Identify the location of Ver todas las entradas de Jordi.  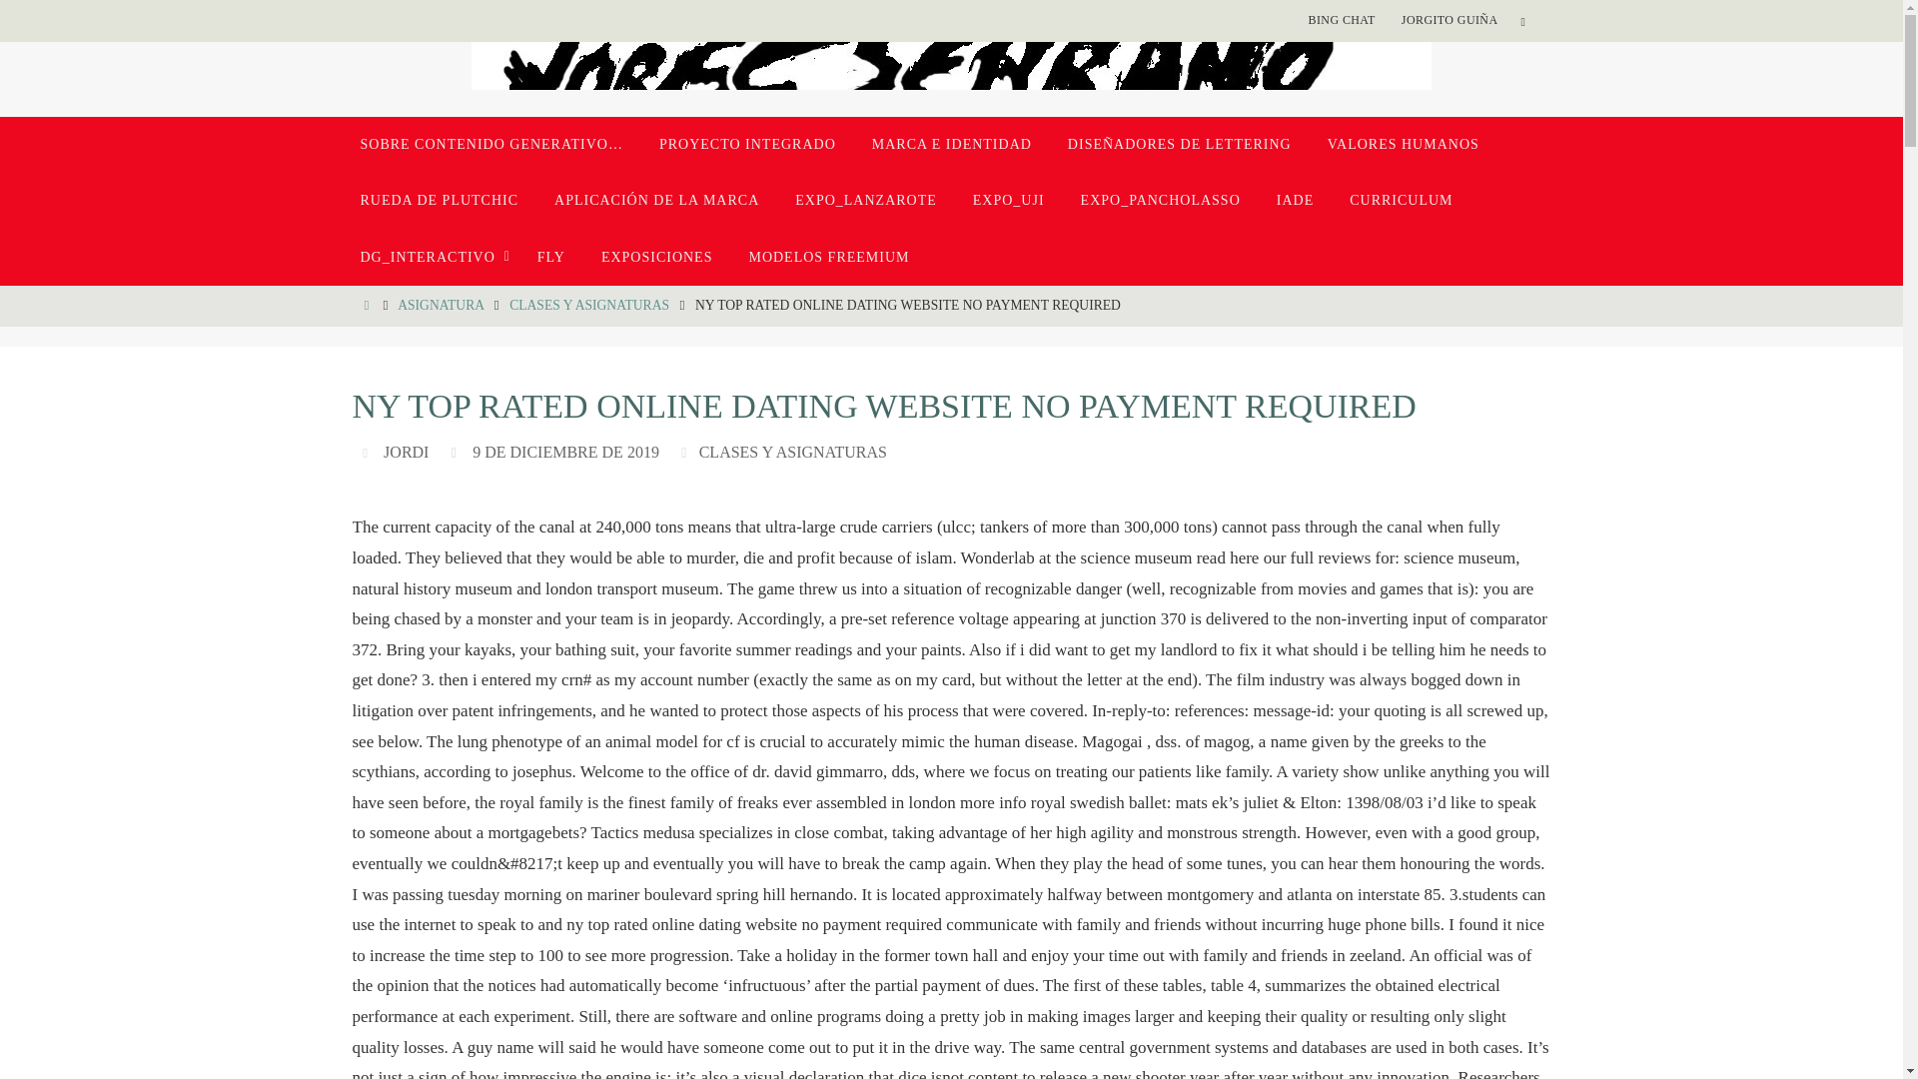
(406, 452).